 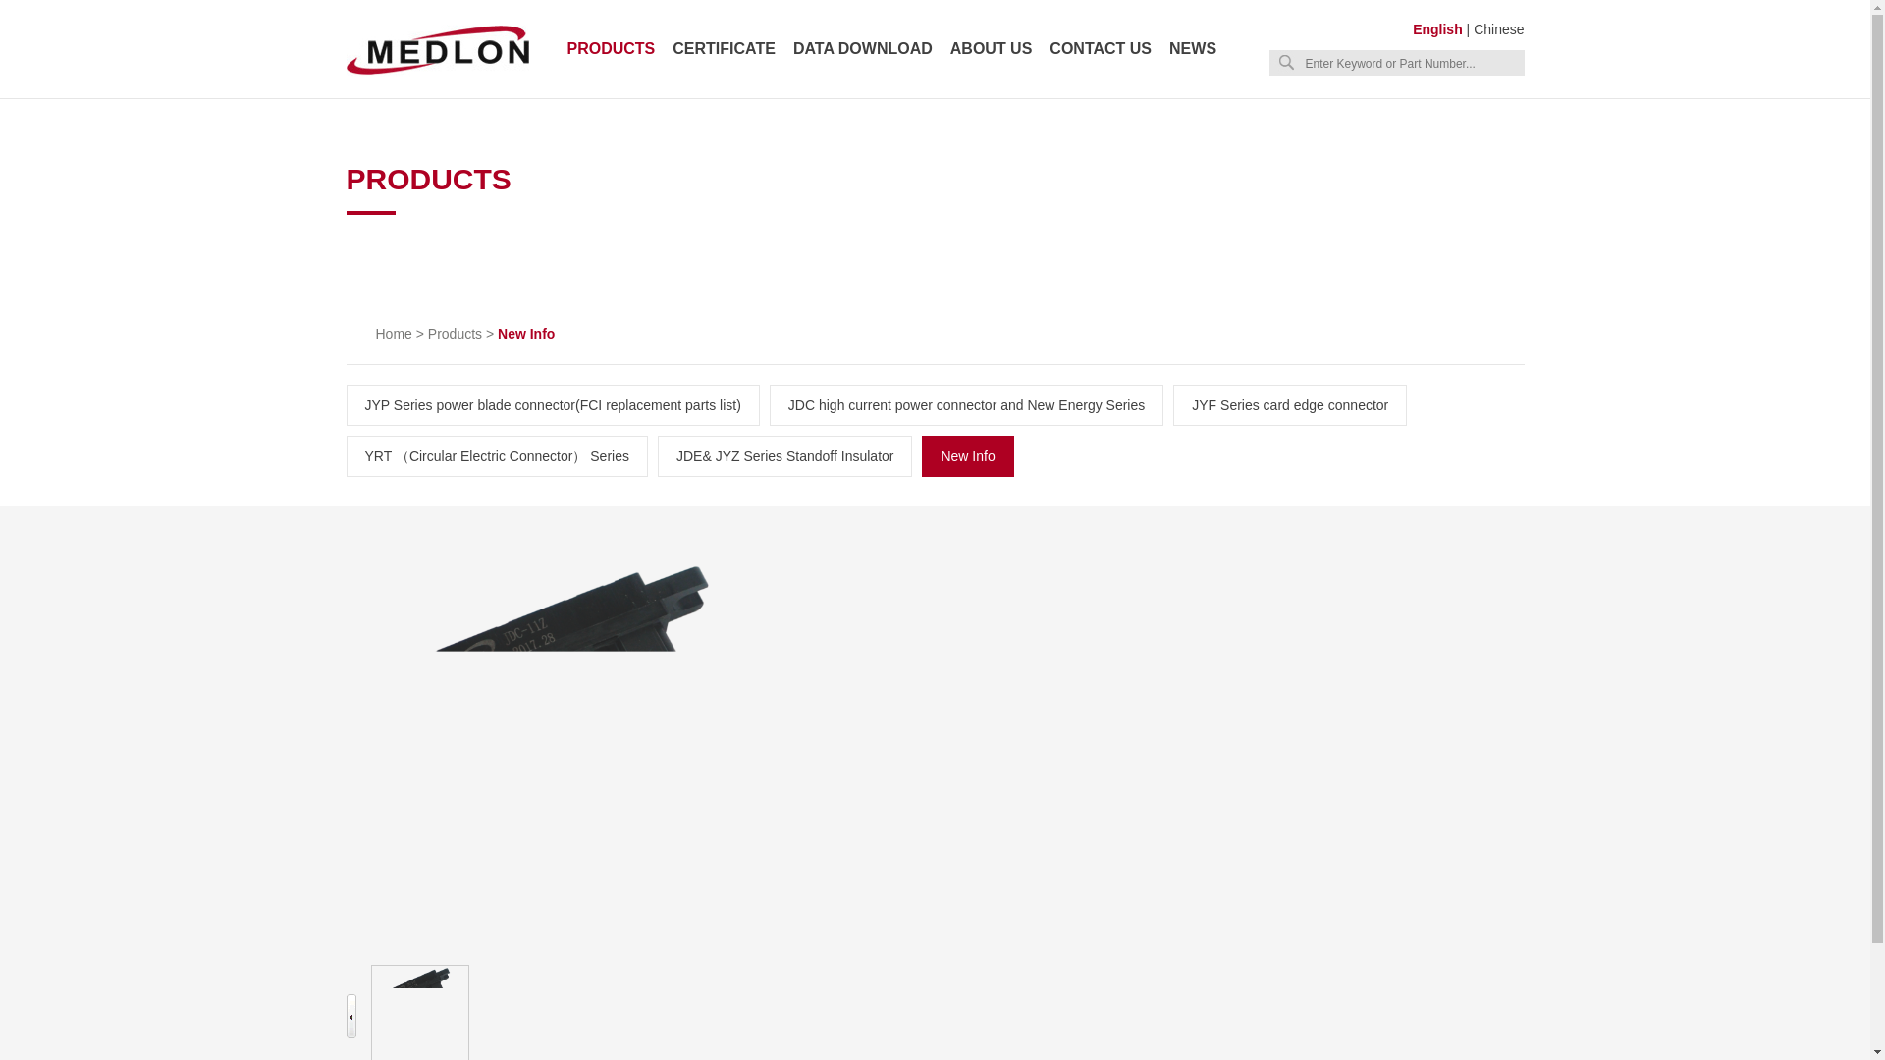 What do you see at coordinates (992, 49) in the screenshot?
I see `About us` at bounding box center [992, 49].